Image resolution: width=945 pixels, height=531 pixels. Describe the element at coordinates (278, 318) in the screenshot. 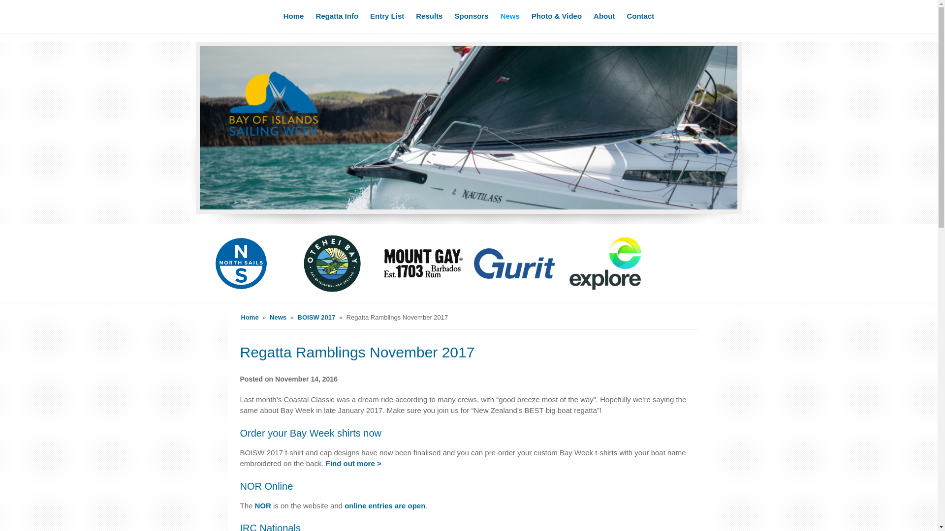

I see `Go to News.` at that location.